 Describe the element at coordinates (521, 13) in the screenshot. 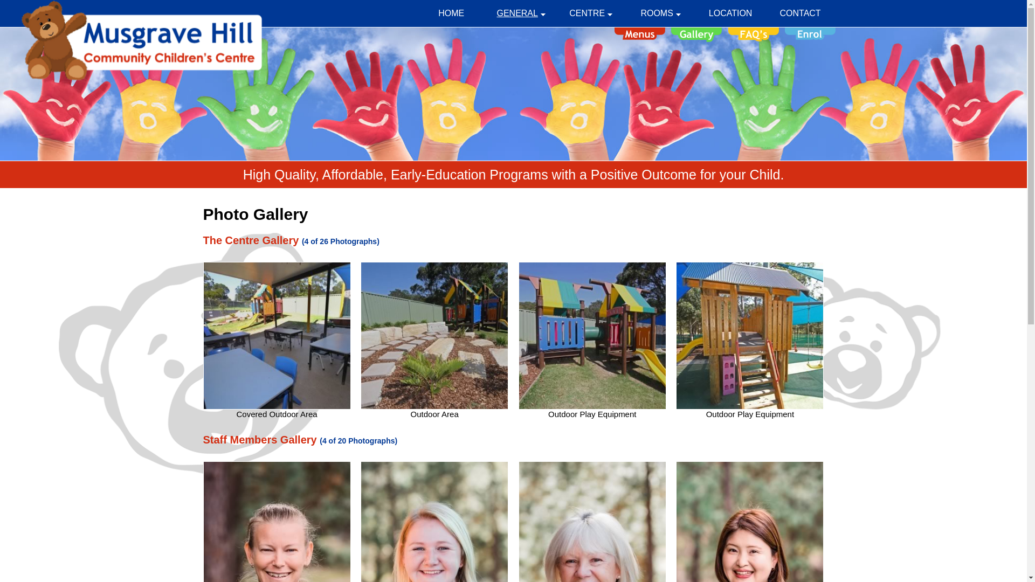

I see `GENERAL` at that location.